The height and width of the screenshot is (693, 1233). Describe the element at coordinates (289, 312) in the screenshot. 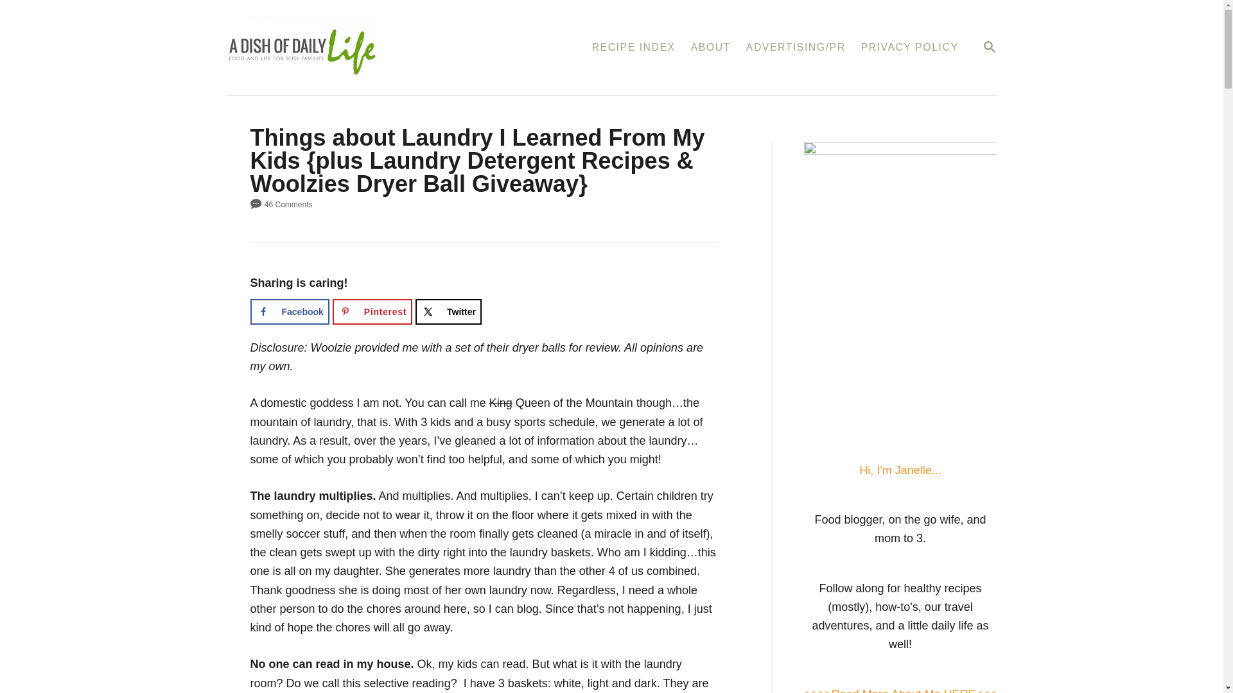

I see `A Dish of Daily Life` at that location.